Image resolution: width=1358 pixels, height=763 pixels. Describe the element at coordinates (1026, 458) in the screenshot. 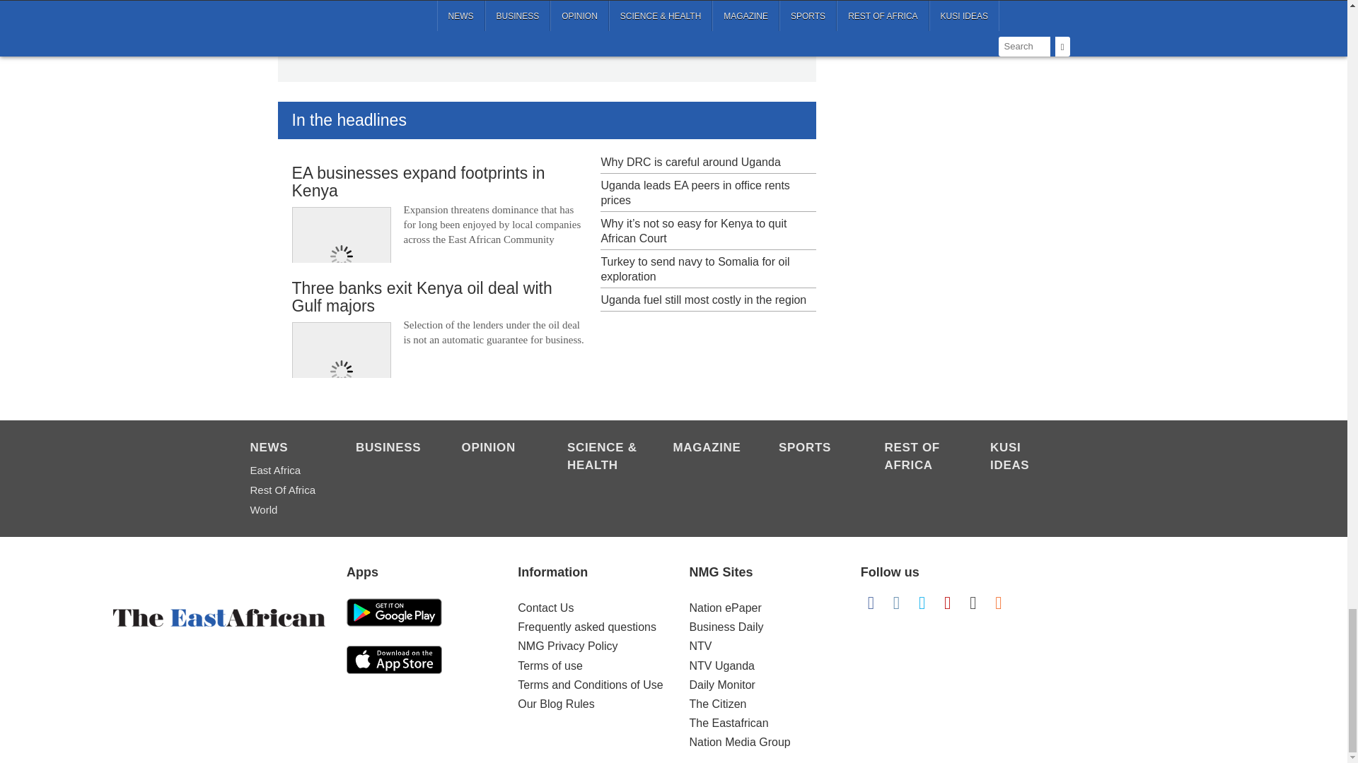

I see `KUSI IDEAS` at that location.